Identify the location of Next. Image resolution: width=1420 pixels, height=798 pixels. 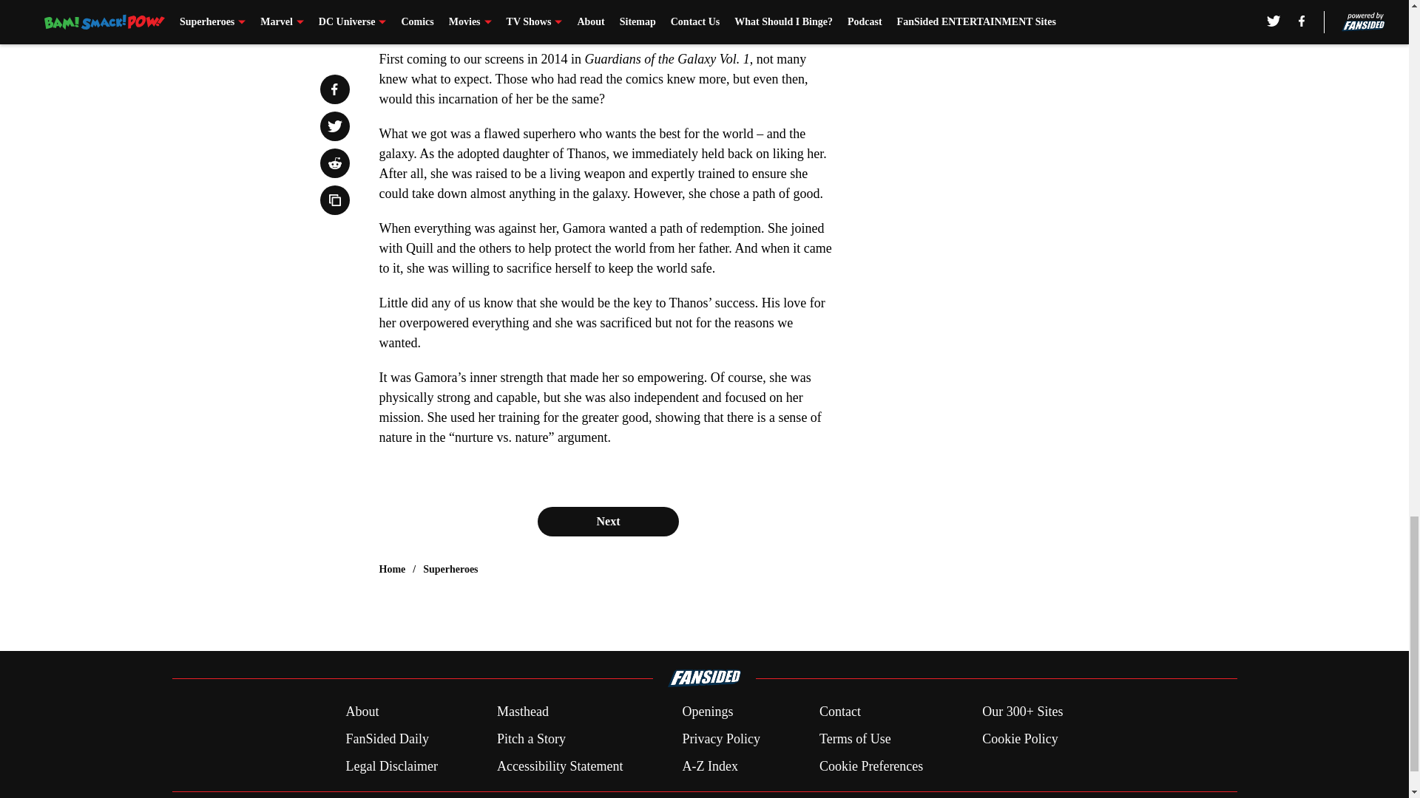
(607, 521).